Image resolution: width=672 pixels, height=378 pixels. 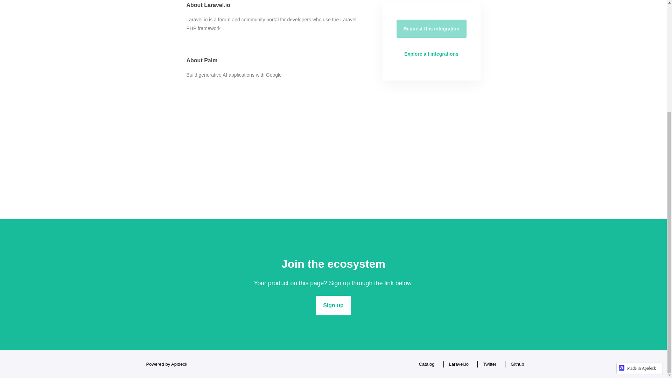 What do you see at coordinates (333, 305) in the screenshot?
I see `Sign up` at bounding box center [333, 305].